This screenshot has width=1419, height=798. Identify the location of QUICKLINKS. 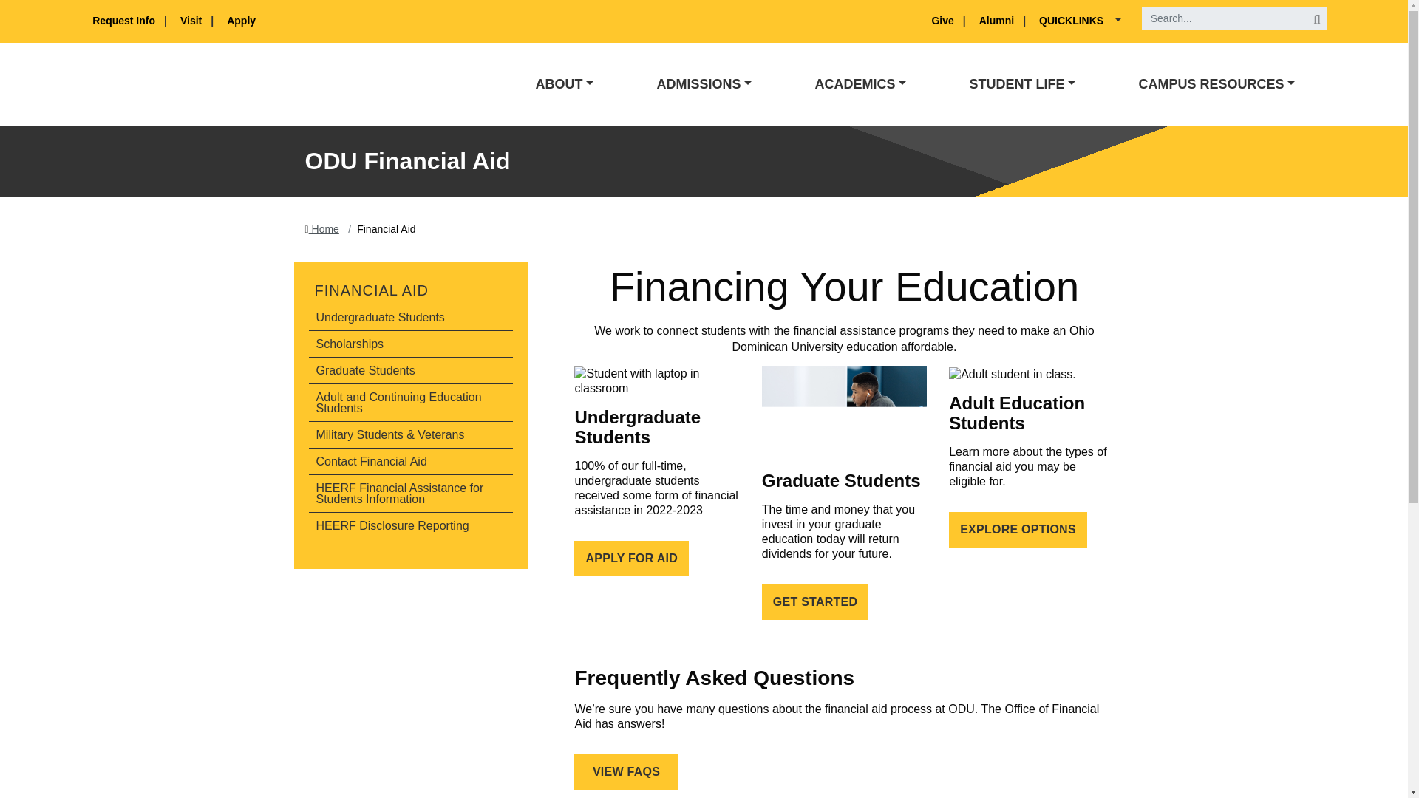
(1075, 21).